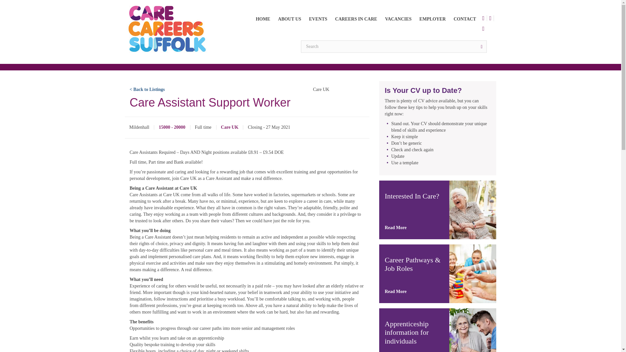  What do you see at coordinates (356, 19) in the screenshot?
I see `CAREERS IN CARE` at bounding box center [356, 19].